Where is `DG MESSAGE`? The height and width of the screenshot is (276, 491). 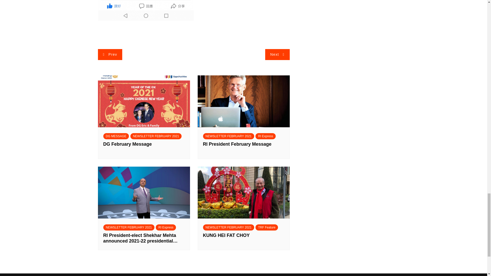
DG MESSAGE is located at coordinates (116, 136).